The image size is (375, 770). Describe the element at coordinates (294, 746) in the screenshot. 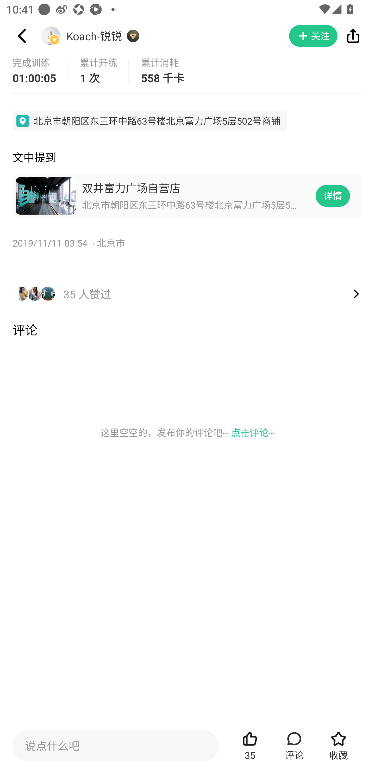

I see `评论` at that location.